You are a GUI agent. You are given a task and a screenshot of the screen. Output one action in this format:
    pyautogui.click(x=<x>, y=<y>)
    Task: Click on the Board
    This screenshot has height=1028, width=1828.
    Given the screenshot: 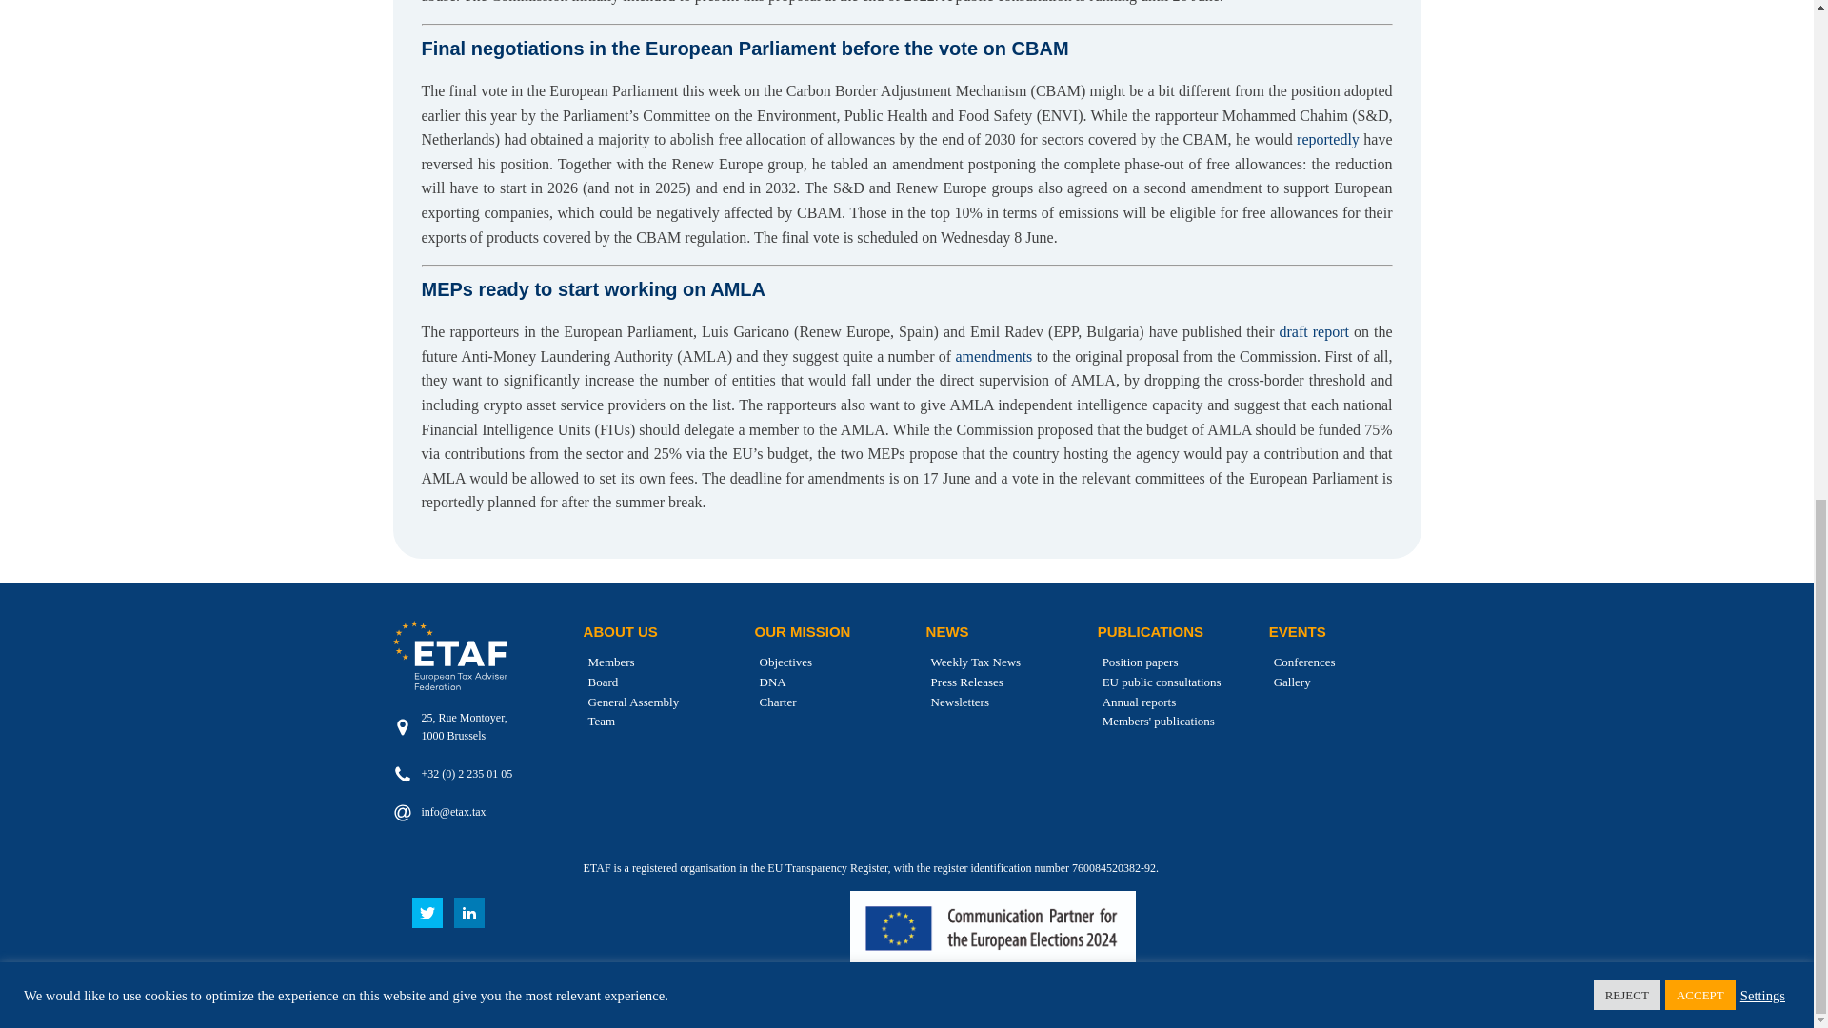 What is the action you would take?
    pyautogui.click(x=601, y=682)
    